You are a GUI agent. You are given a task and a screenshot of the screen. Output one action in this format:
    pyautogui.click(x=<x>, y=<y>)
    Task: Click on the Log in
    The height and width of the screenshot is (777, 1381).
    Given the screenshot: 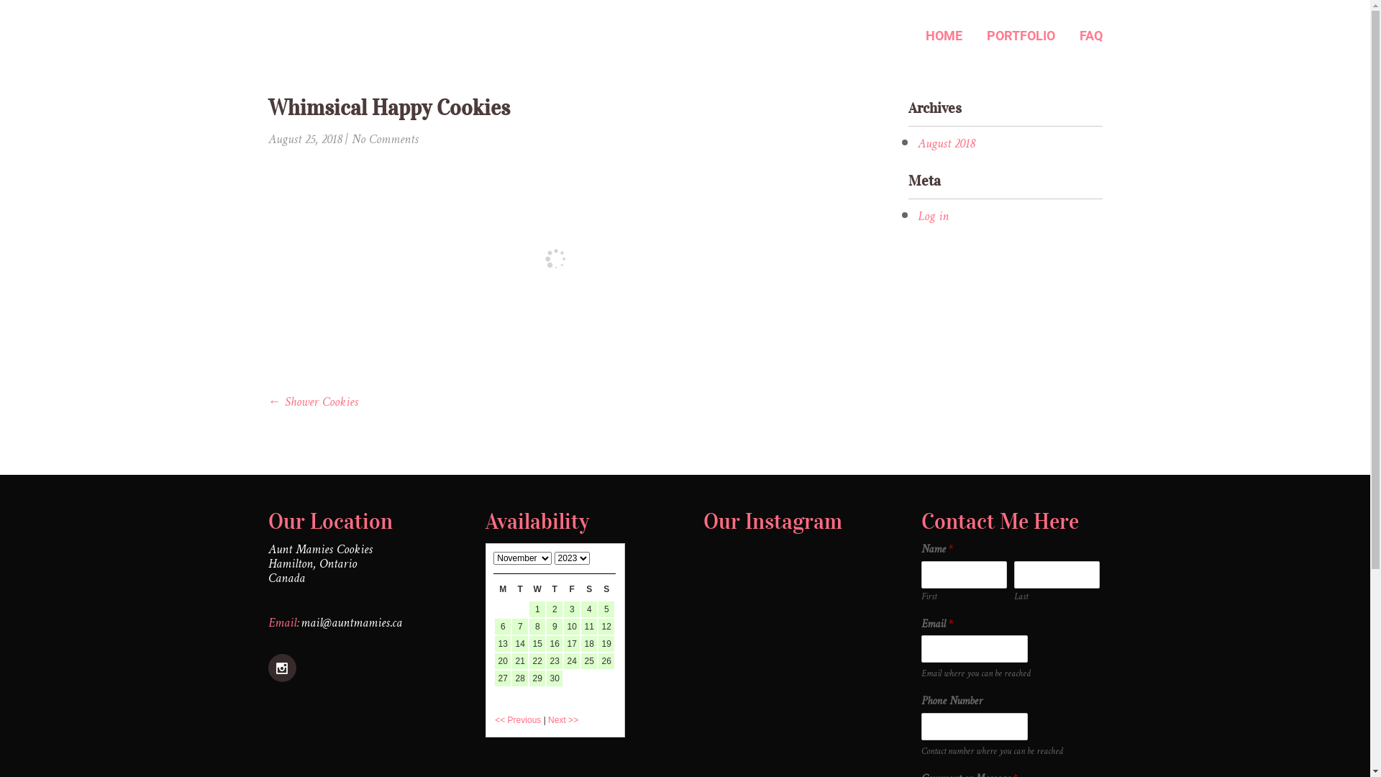 What is the action you would take?
    pyautogui.click(x=934, y=217)
    